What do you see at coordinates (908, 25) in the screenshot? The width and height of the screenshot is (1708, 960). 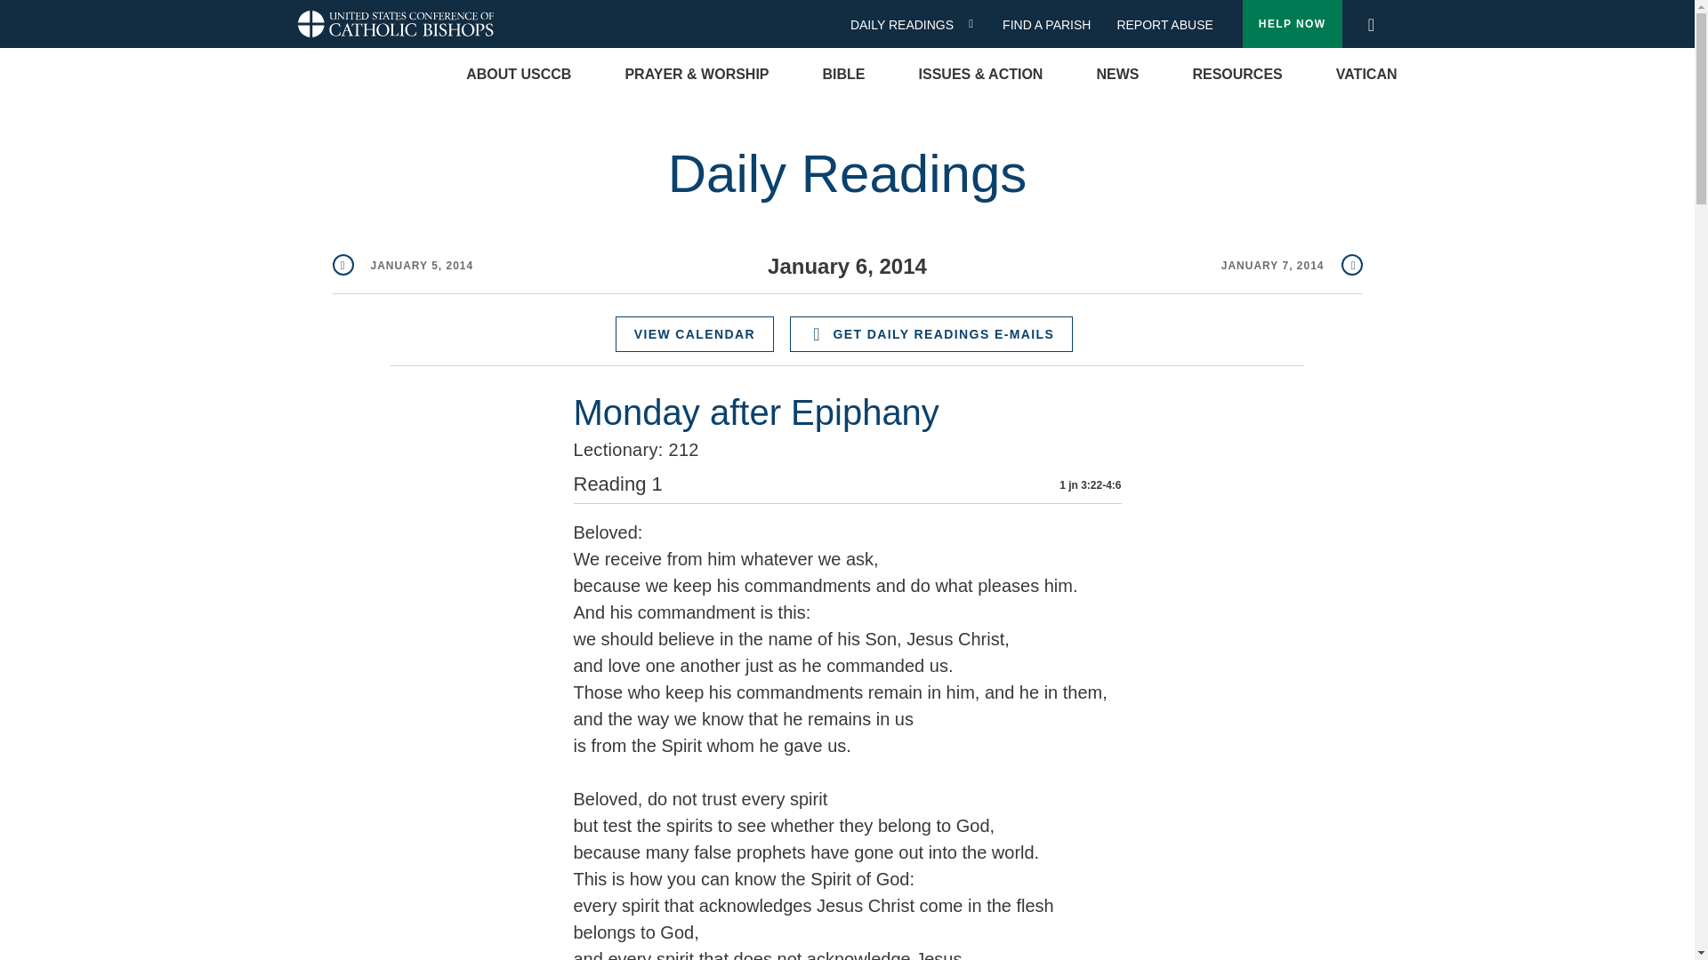 I see `DAILY READINGS` at bounding box center [908, 25].